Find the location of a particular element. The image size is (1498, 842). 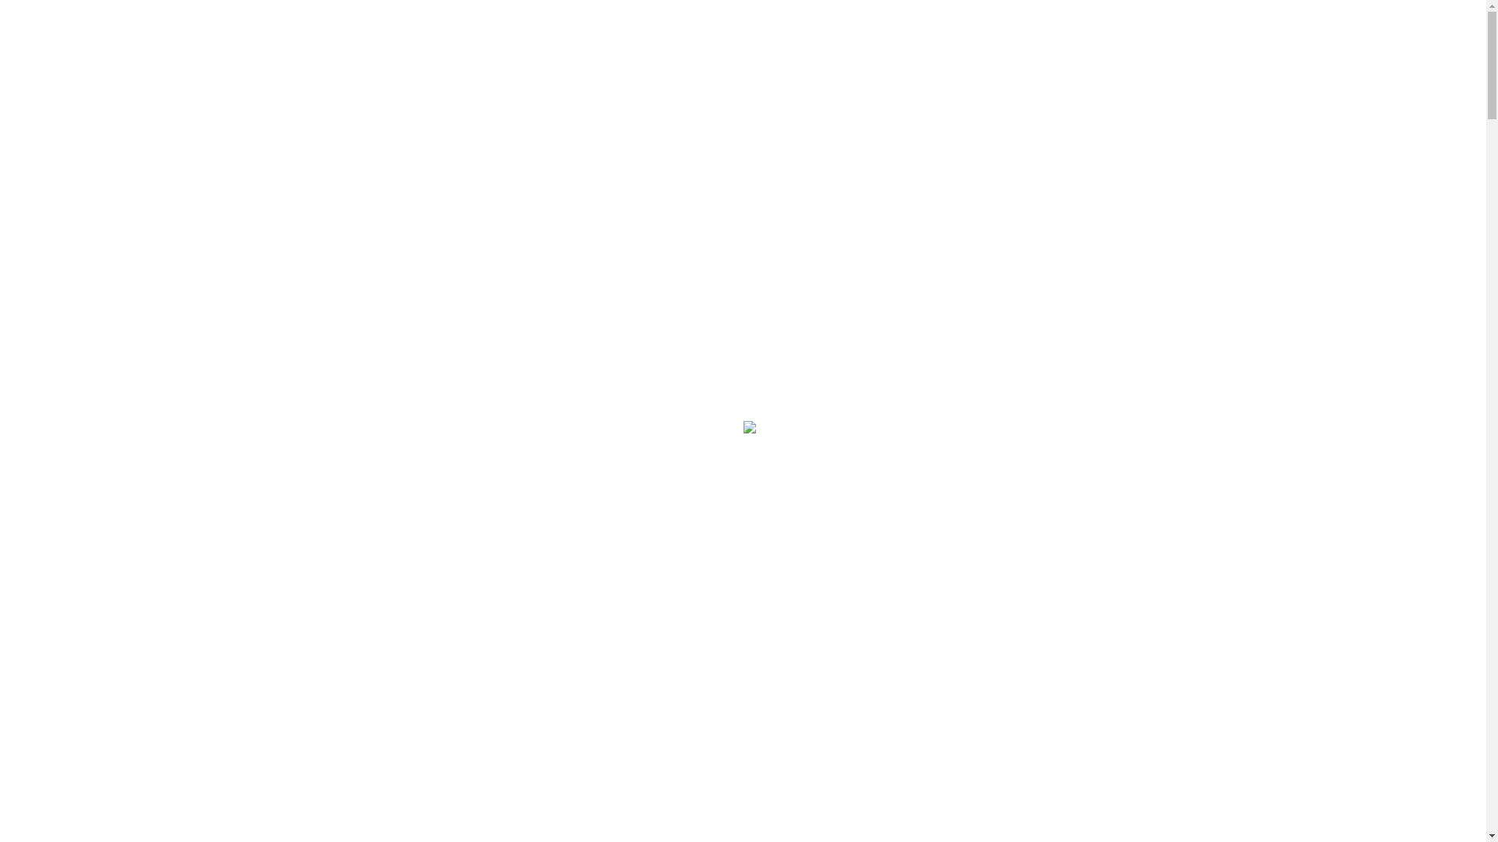

Renewable Energy is located at coordinates (130, 451).